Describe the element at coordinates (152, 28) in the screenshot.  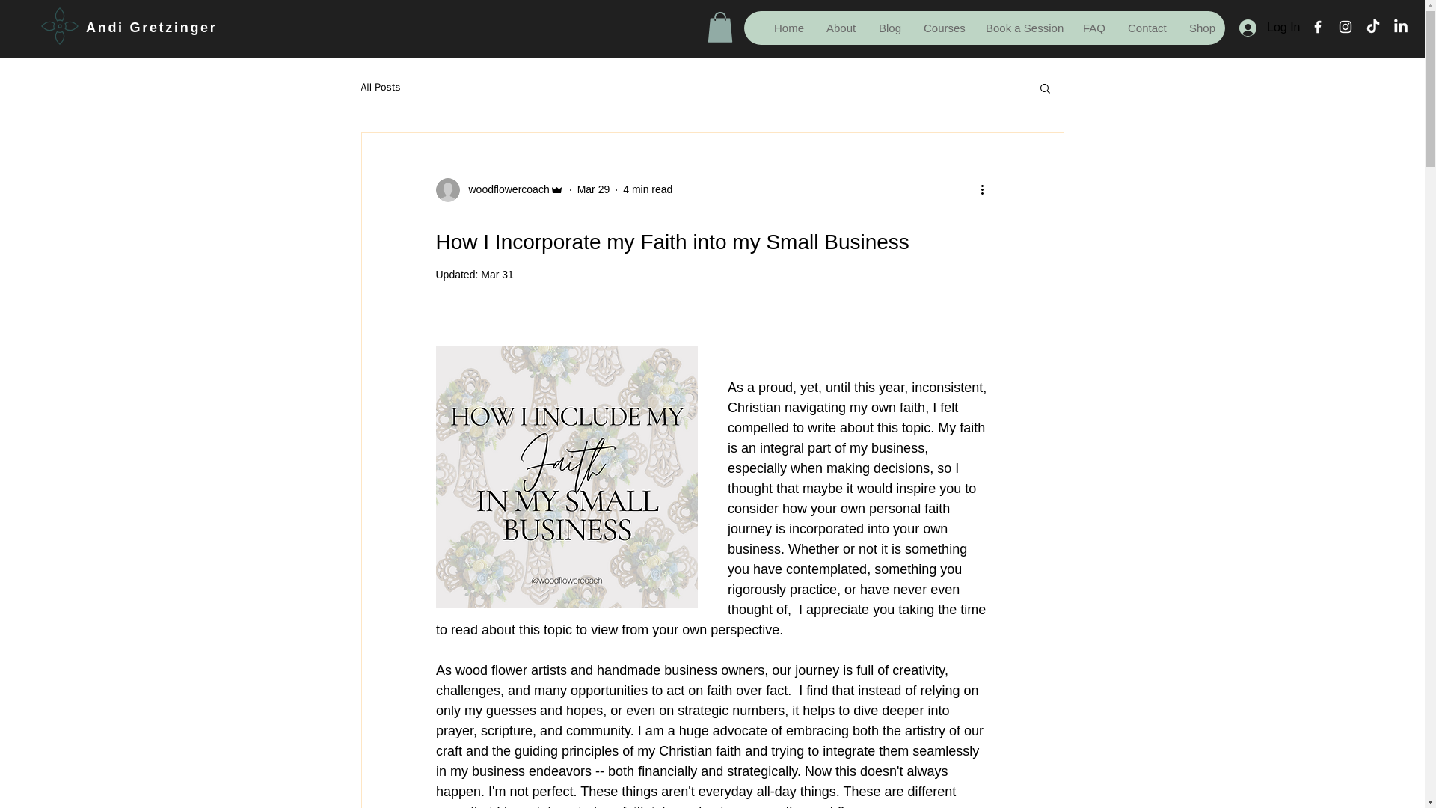
I see `Andi Gretzinger` at that location.